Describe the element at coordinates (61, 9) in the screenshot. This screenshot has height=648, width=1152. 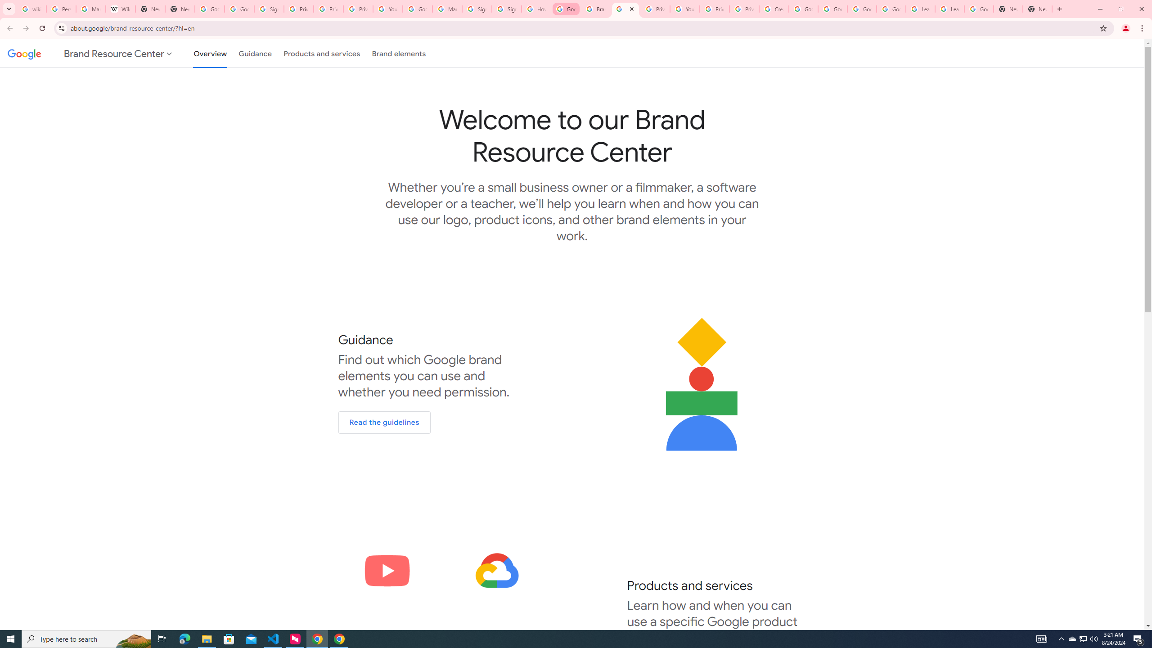
I see `Personalization & Google Search results - Google Search Help` at that location.